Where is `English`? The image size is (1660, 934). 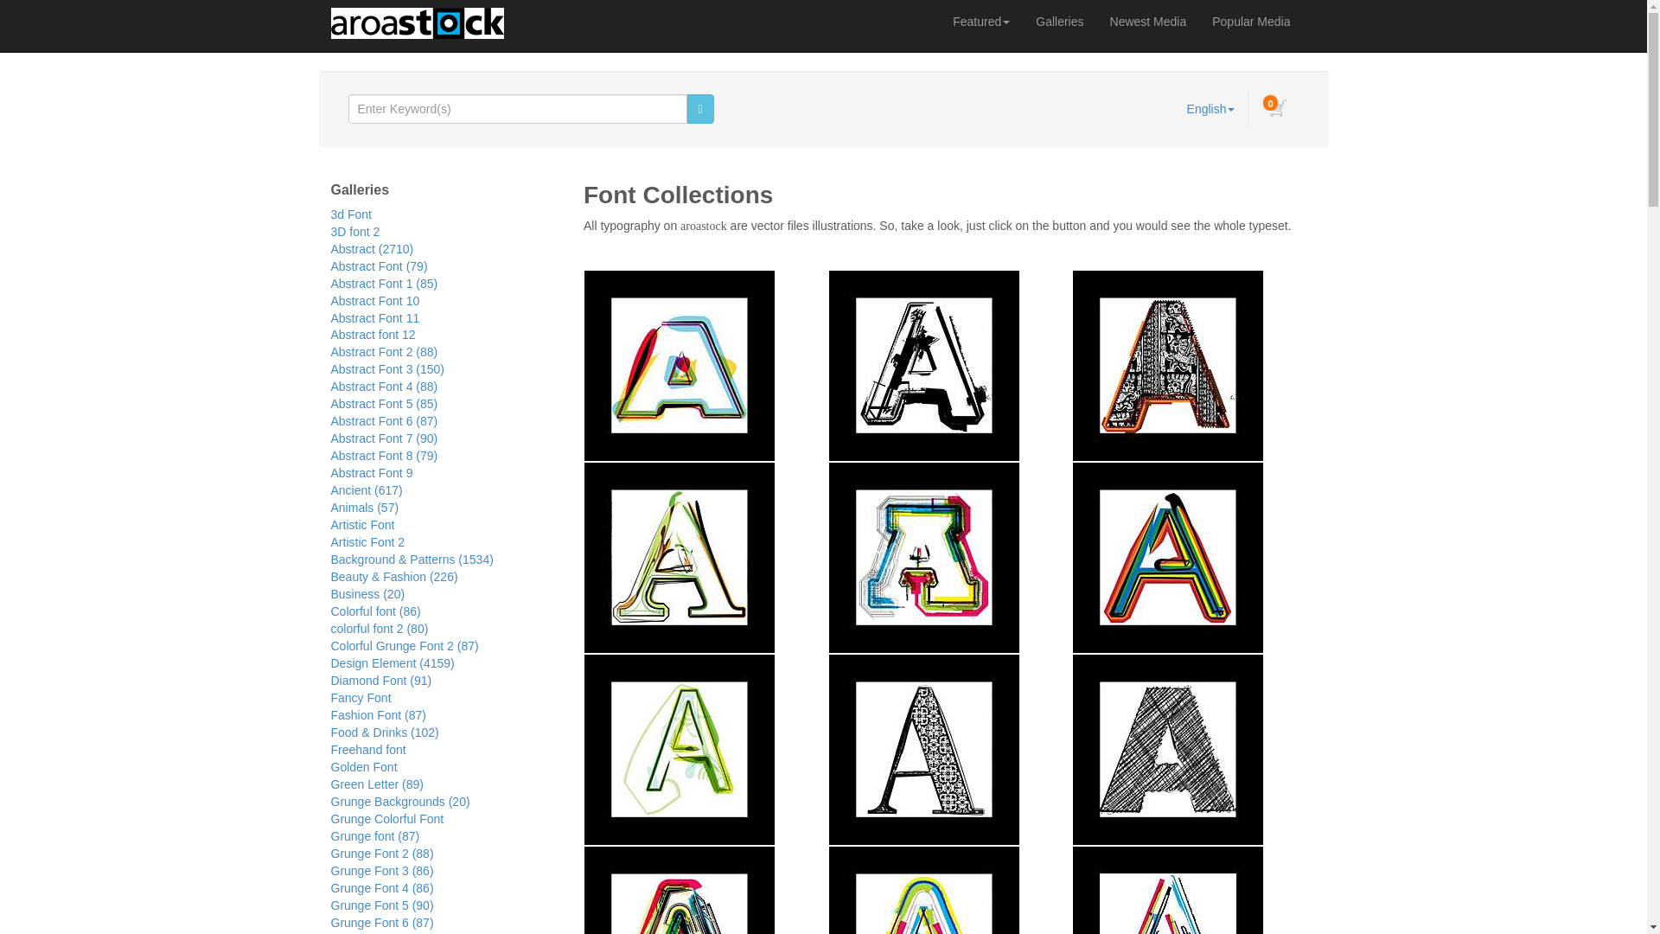
English is located at coordinates (1210, 109).